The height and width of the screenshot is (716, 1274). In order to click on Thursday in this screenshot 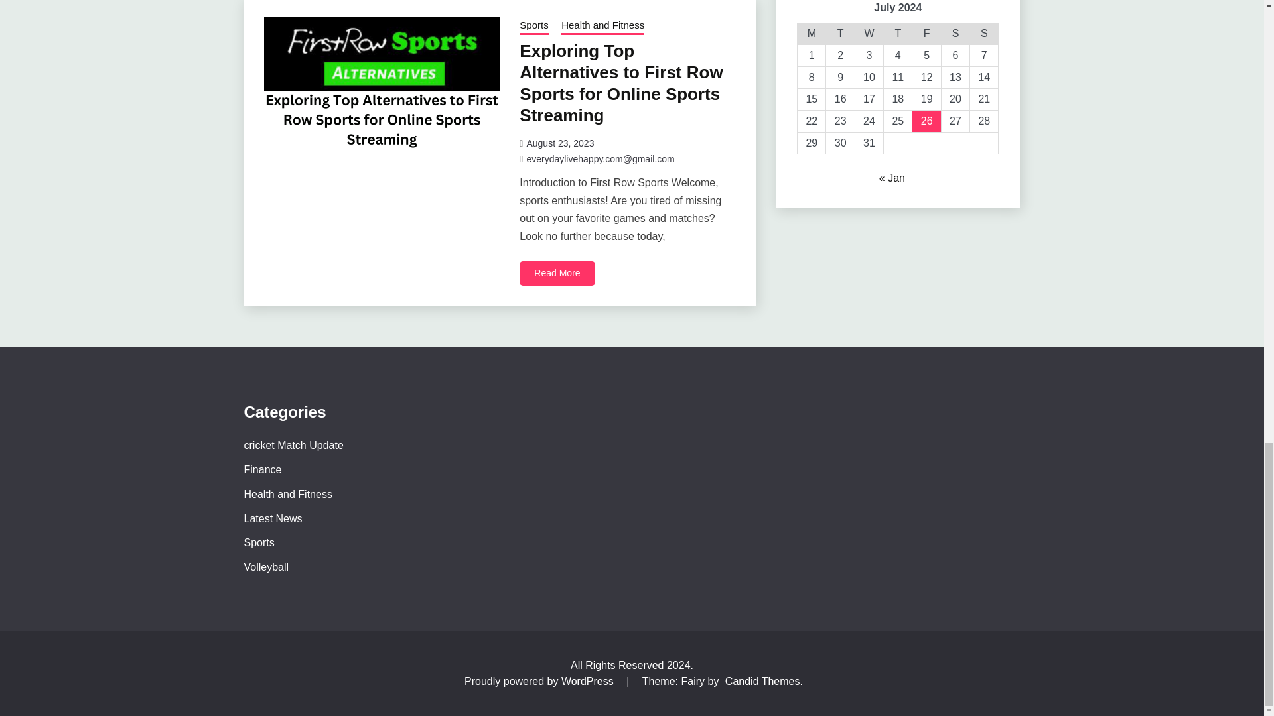, I will do `click(898, 34)`.